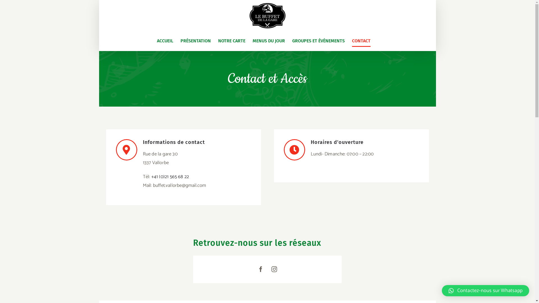 This screenshot has width=539, height=303. What do you see at coordinates (232, 41) in the screenshot?
I see `NOTRE CARTE` at bounding box center [232, 41].